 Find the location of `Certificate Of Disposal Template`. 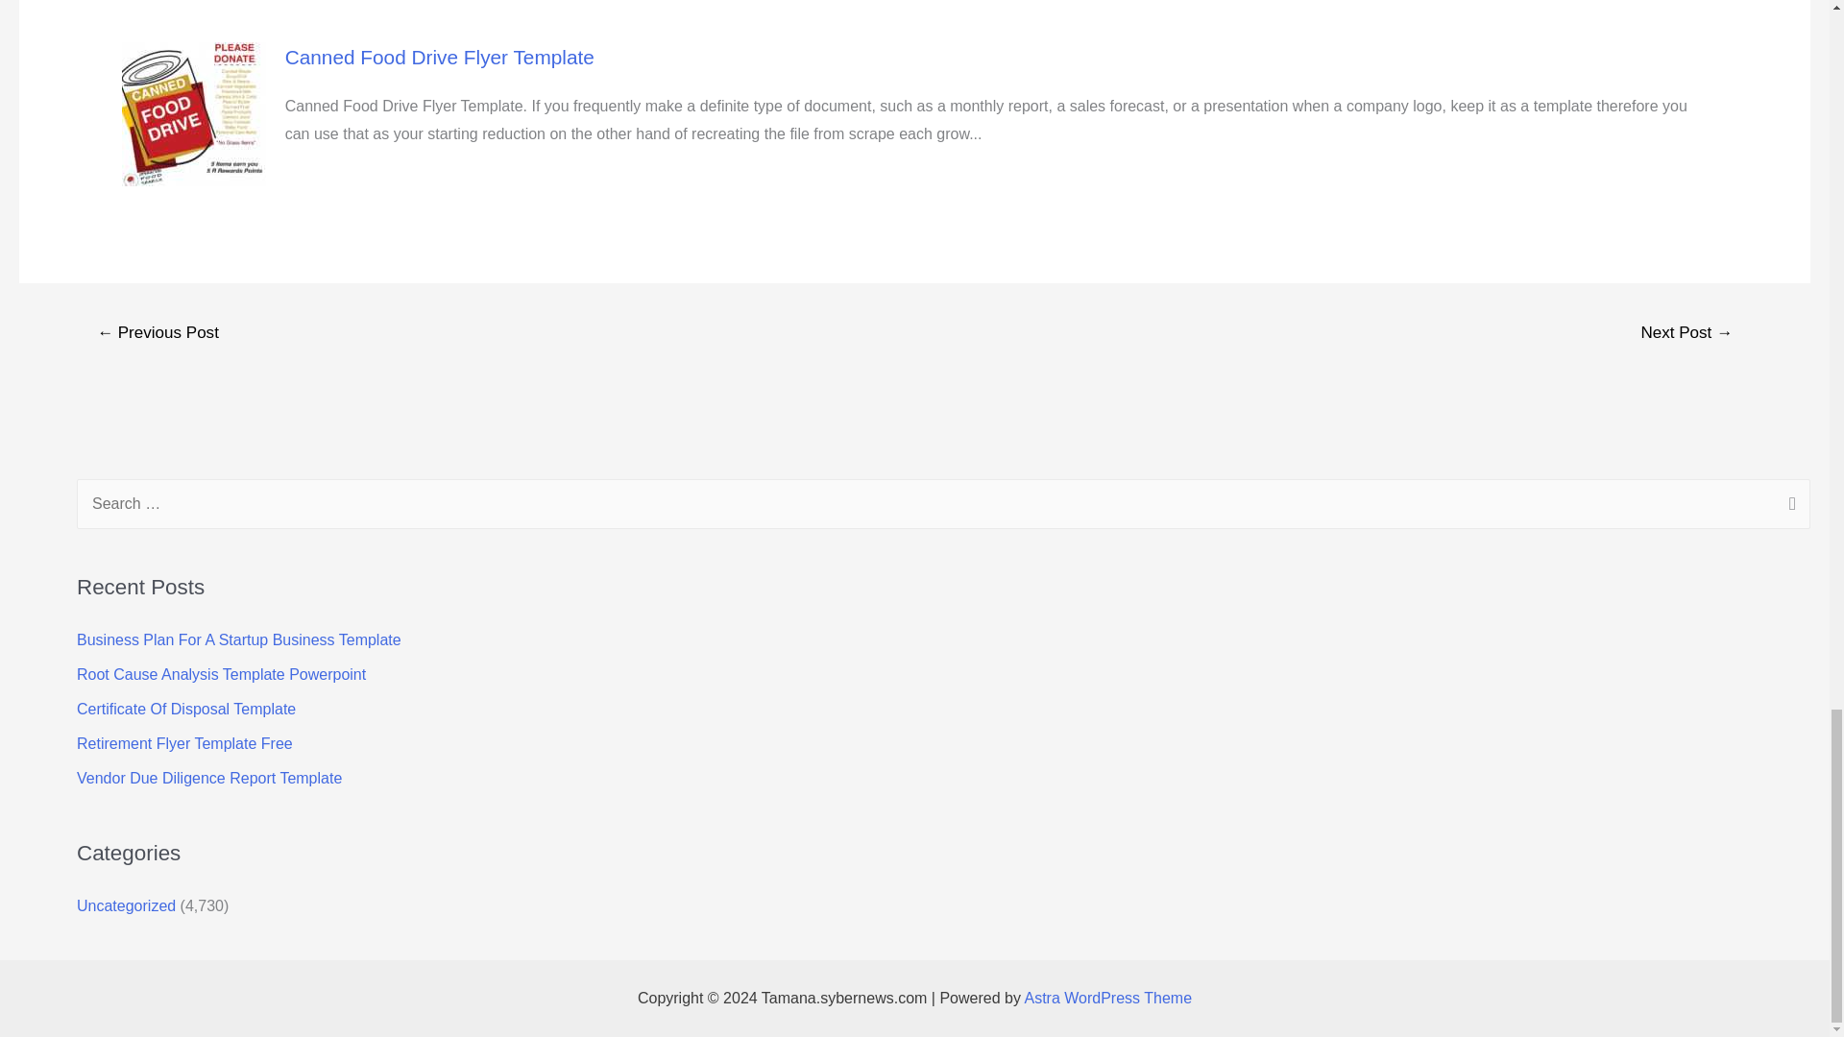

Certificate Of Disposal Template is located at coordinates (186, 709).